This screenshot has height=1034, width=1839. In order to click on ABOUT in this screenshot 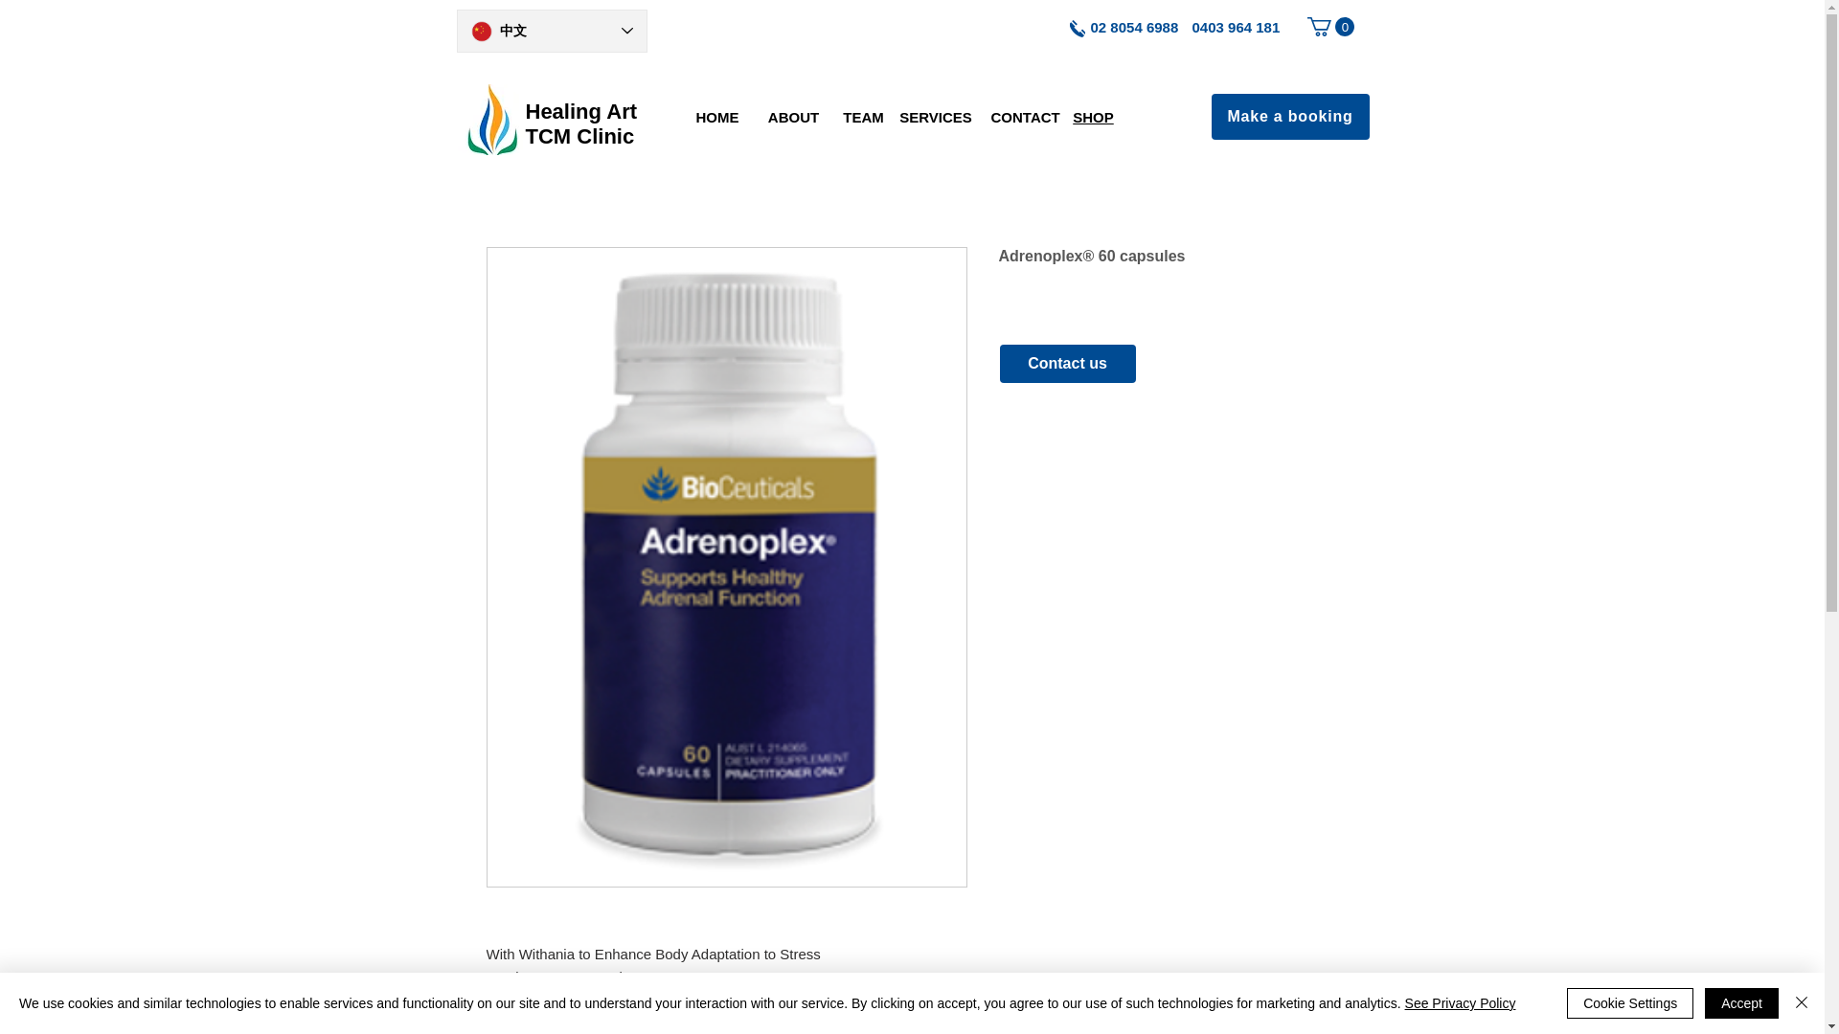, I will do `click(793, 117)`.